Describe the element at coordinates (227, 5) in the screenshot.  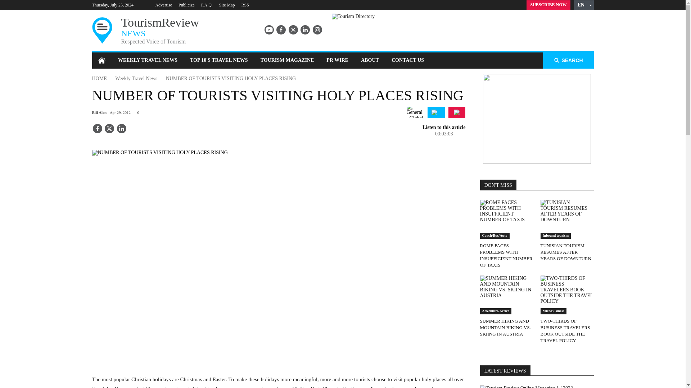
I see `RSS` at that location.